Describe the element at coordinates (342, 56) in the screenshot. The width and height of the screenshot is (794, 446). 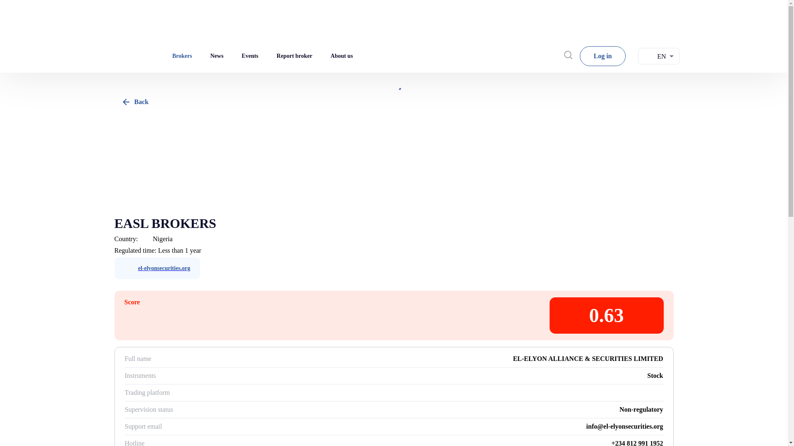
I see `About us` at that location.